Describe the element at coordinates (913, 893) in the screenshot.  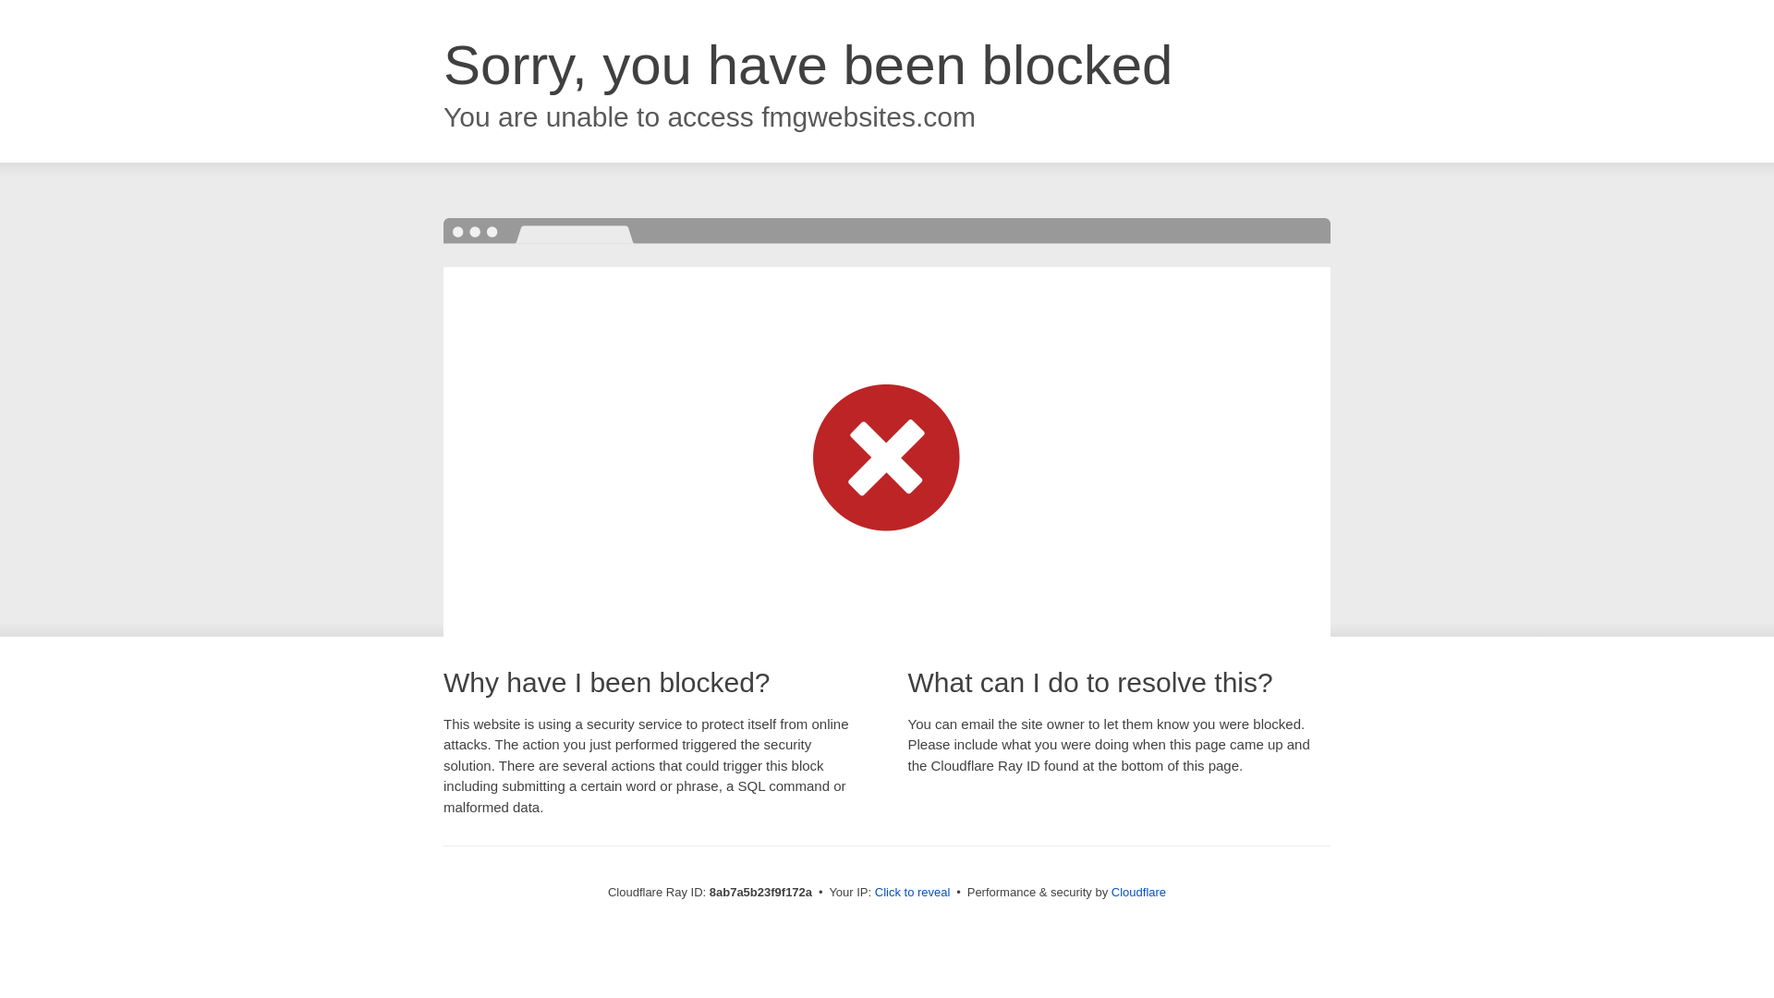
I see `Click to reveal` at that location.